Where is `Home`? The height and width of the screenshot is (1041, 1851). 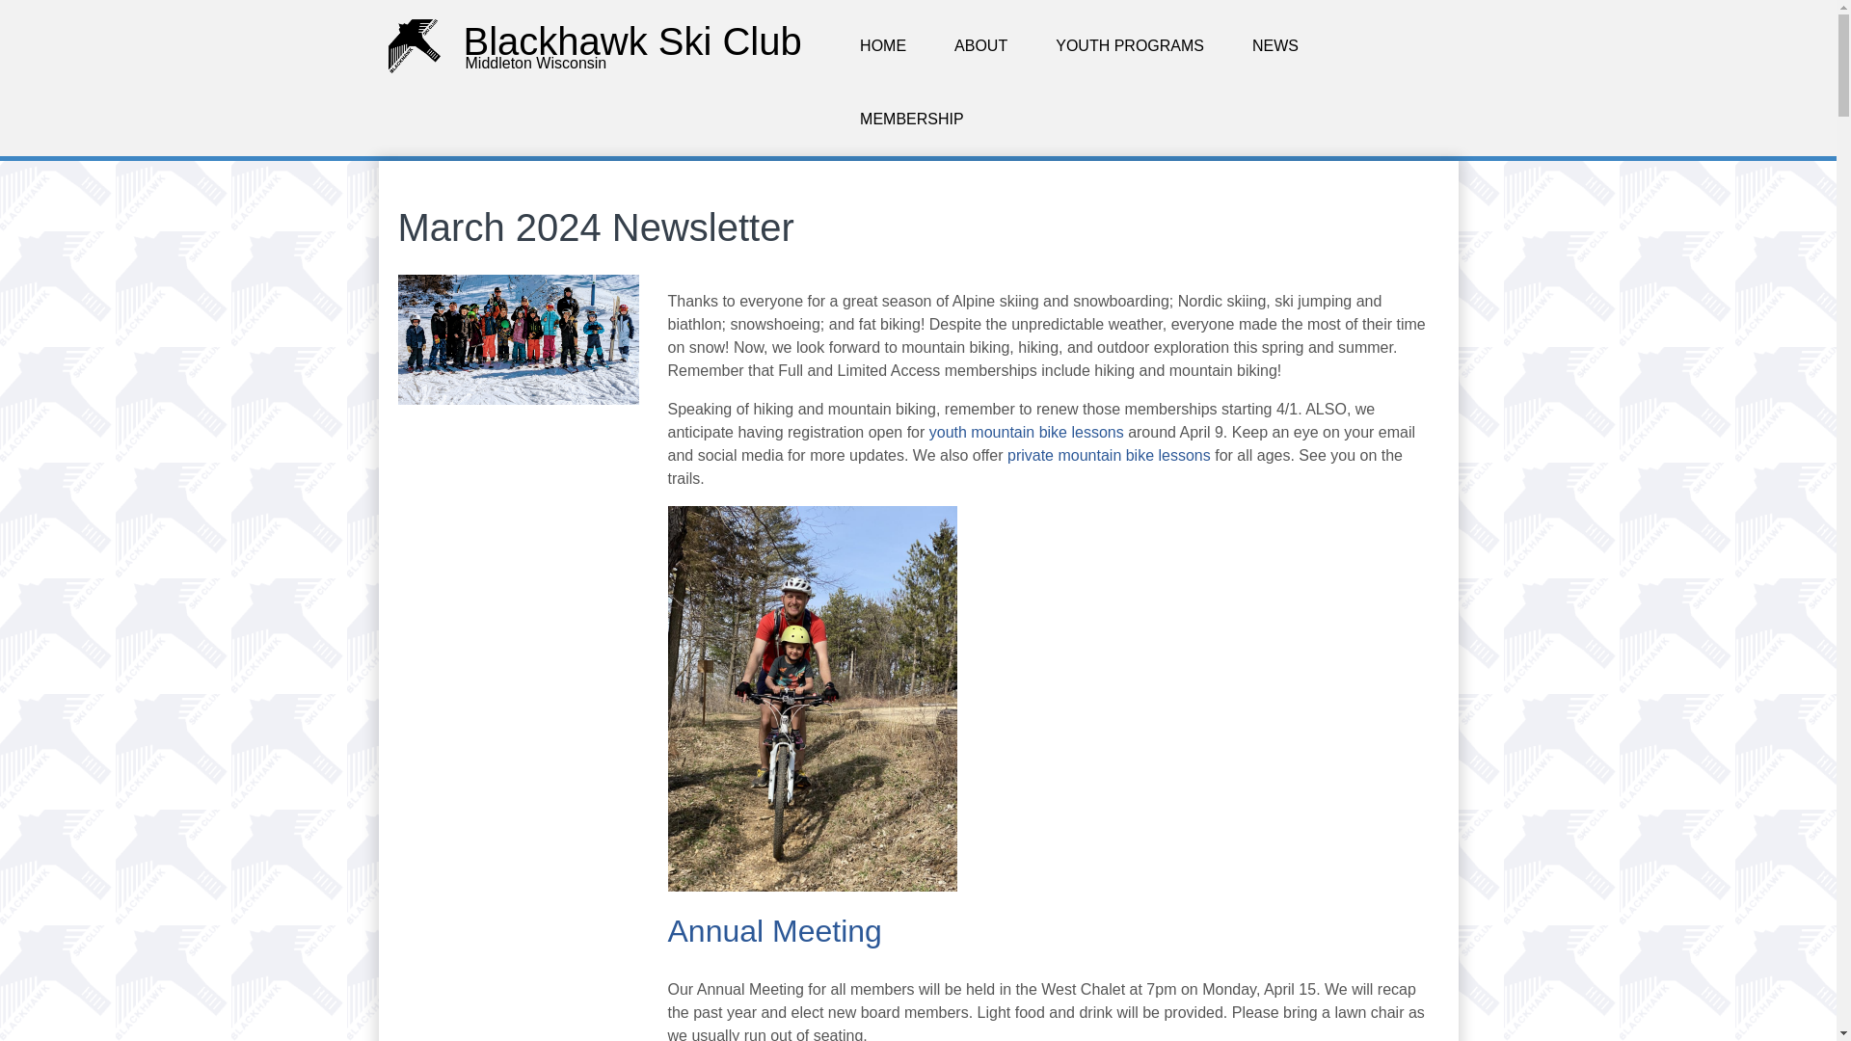 Home is located at coordinates (632, 40).